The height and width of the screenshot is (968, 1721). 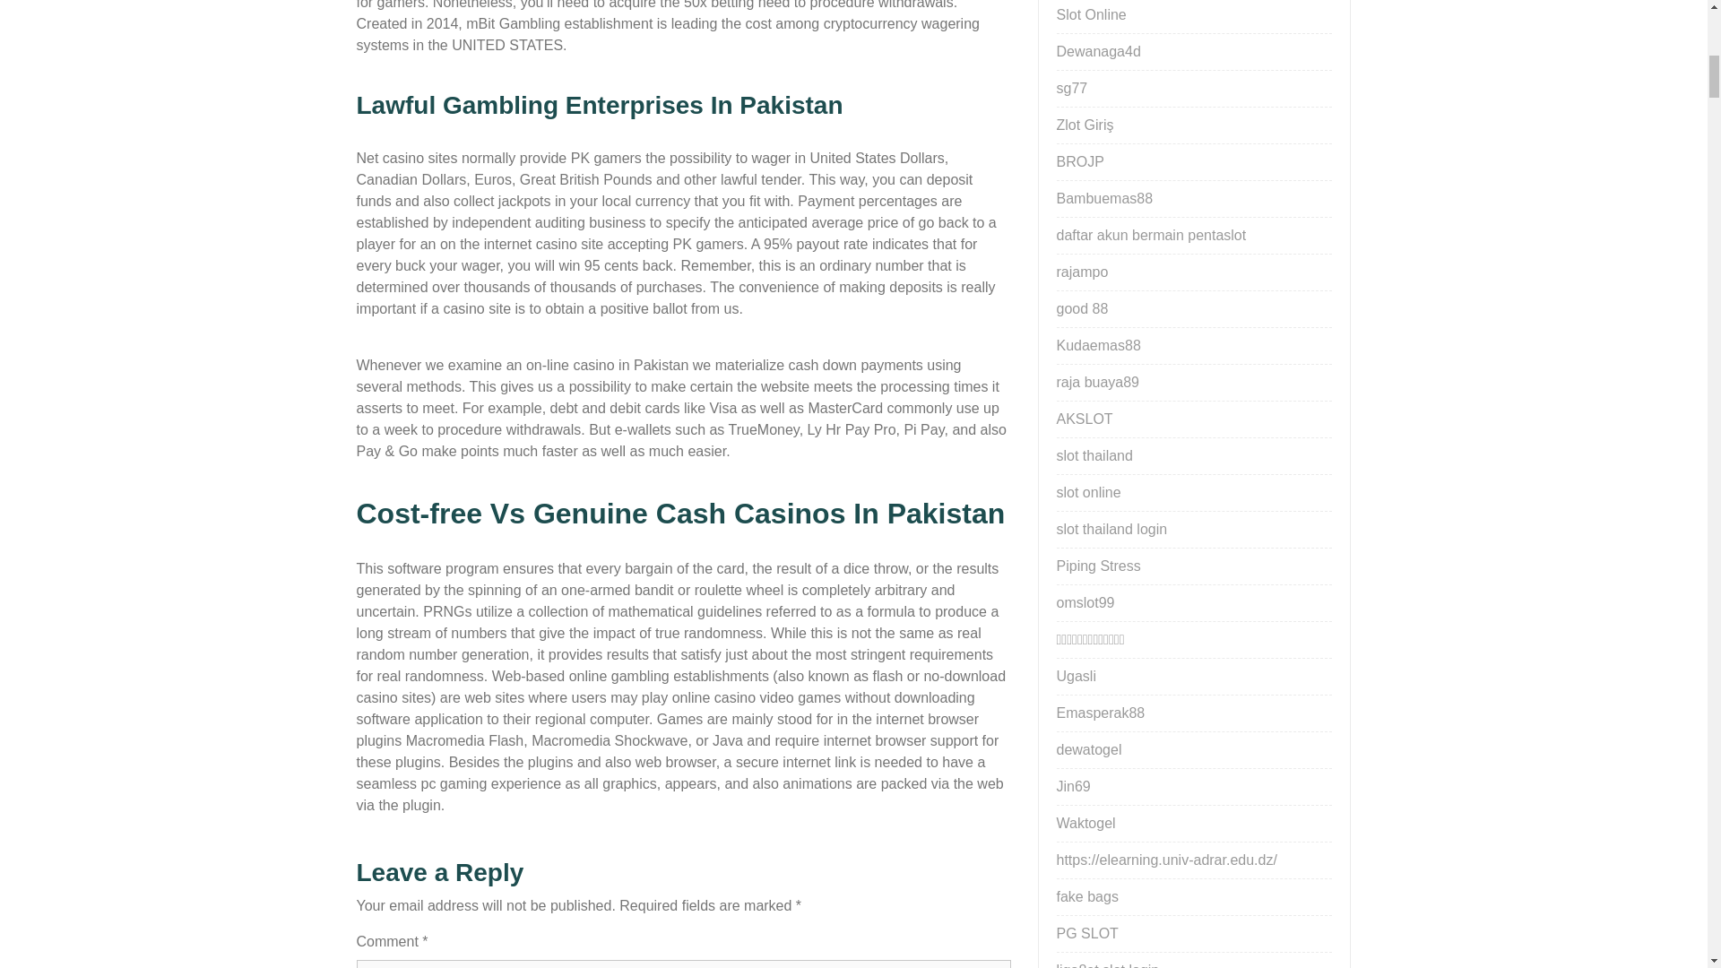 What do you see at coordinates (1082, 272) in the screenshot?
I see `rajampo` at bounding box center [1082, 272].